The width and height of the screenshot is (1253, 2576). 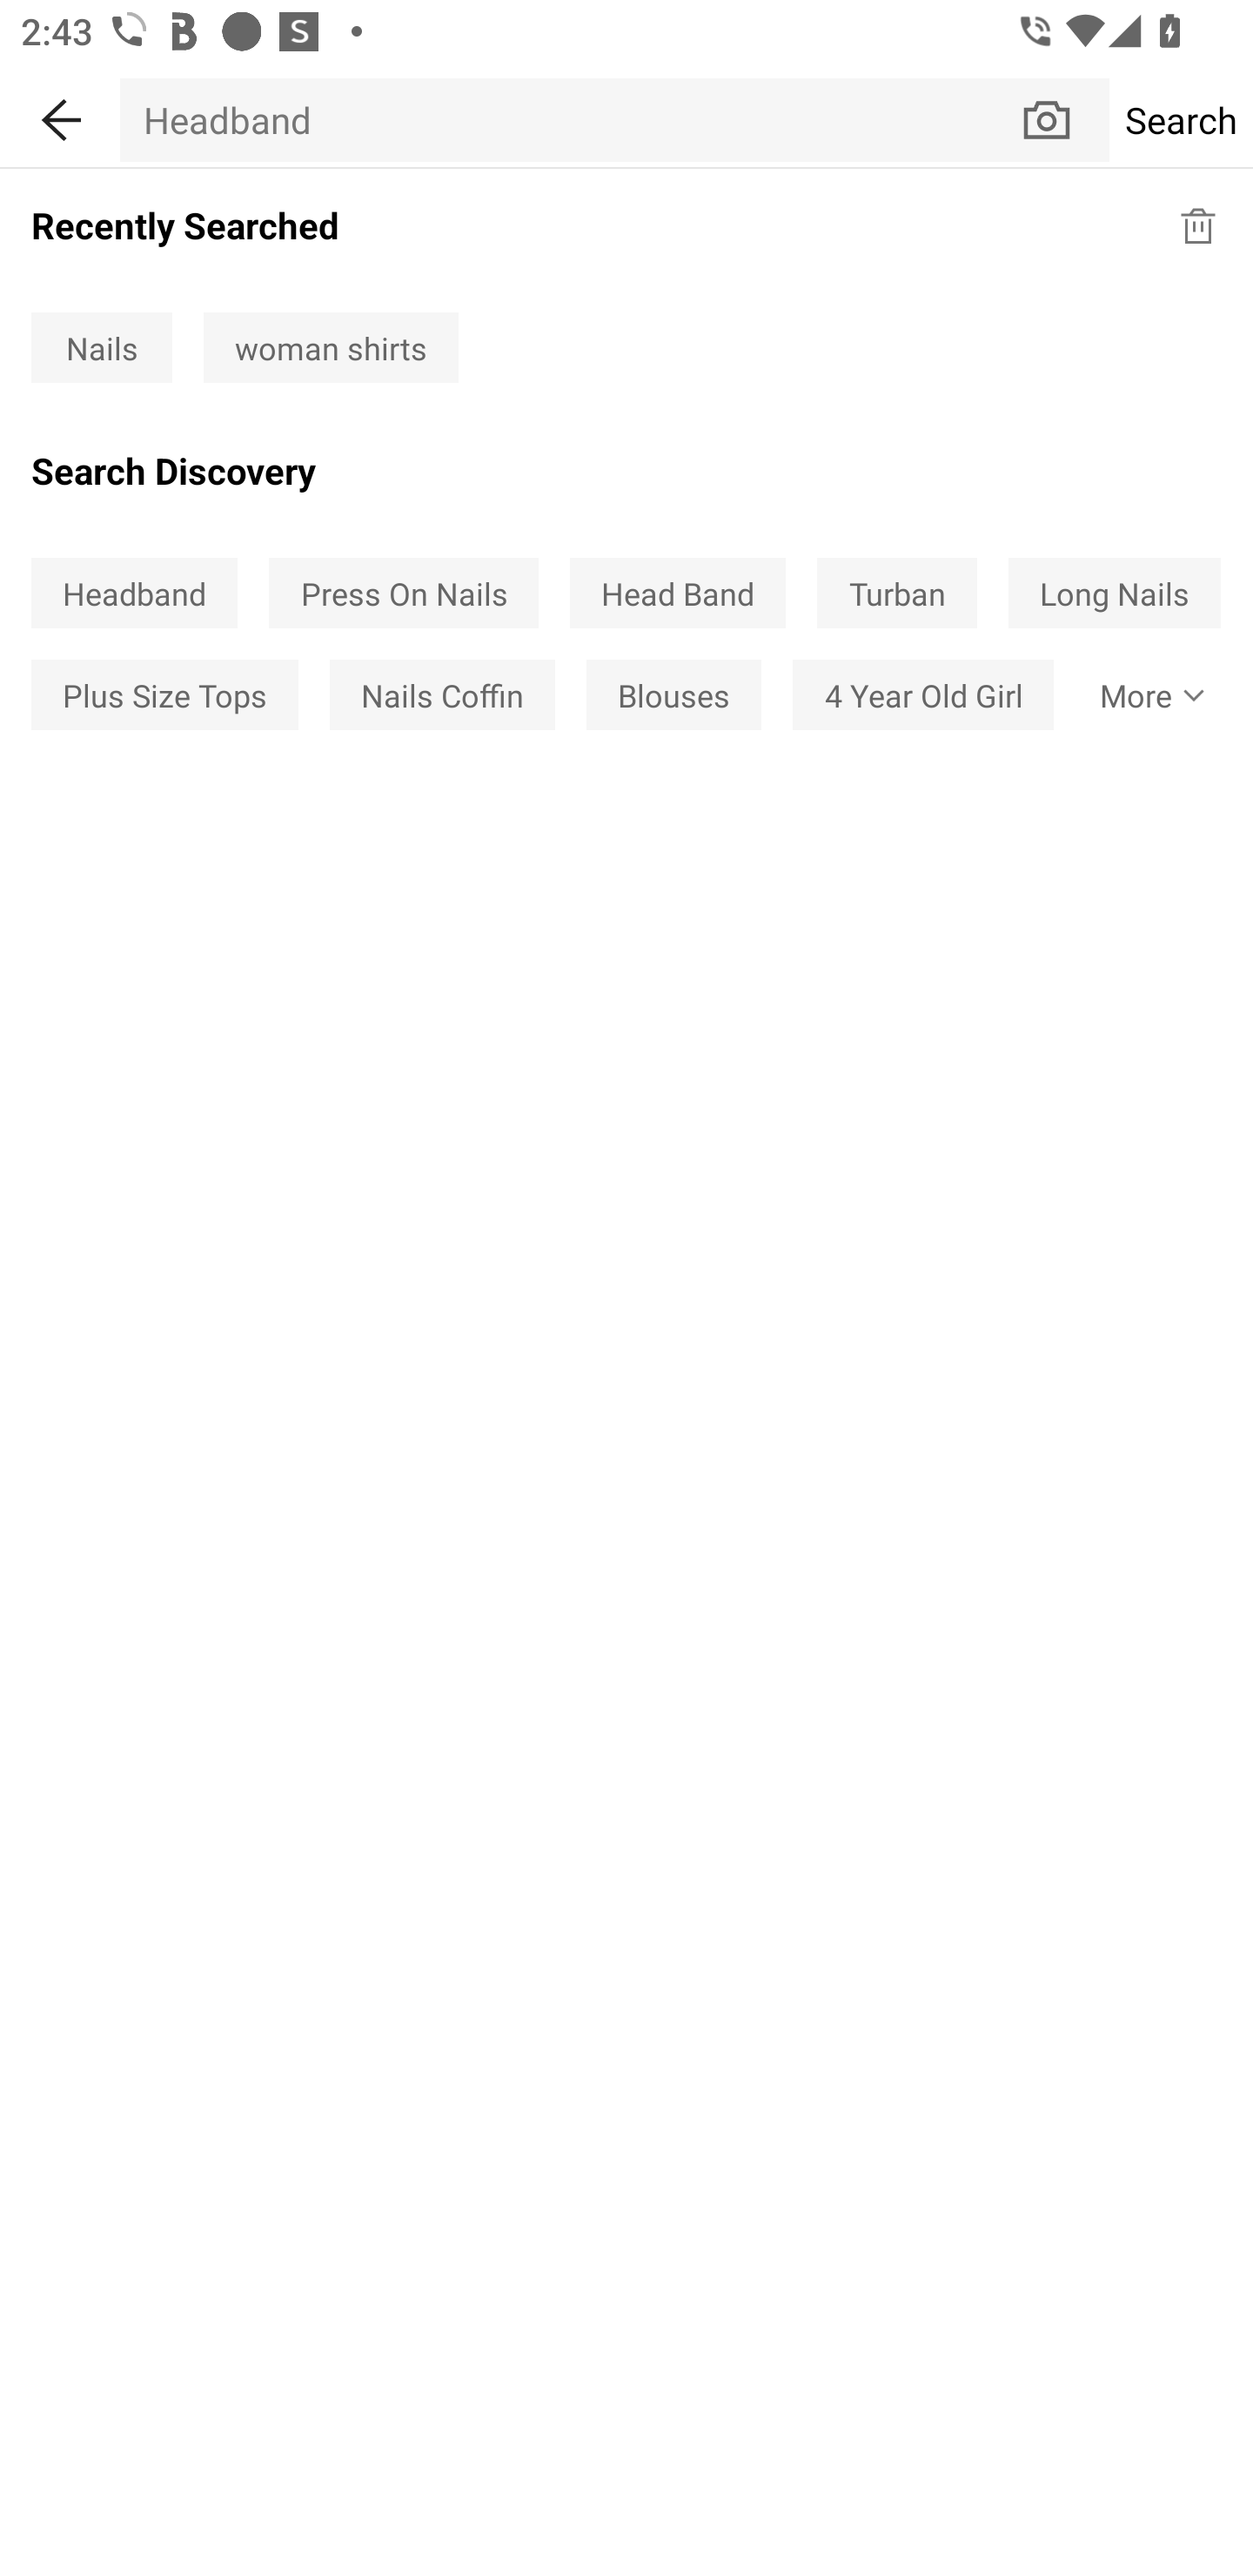 I want to click on Headband, so click(x=134, y=594).